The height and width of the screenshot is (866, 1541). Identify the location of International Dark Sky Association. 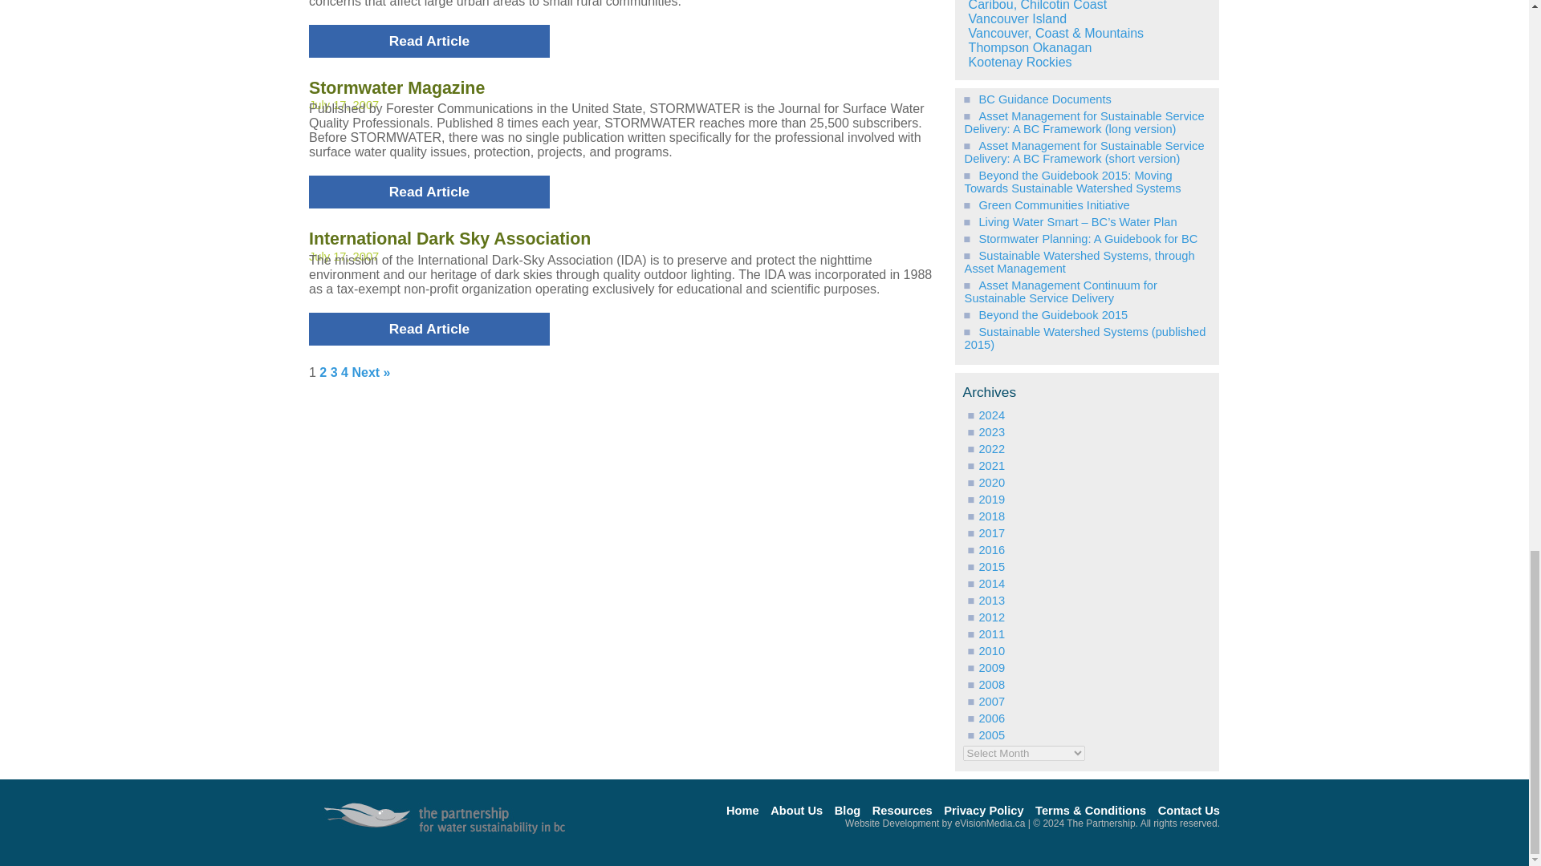
(449, 239).